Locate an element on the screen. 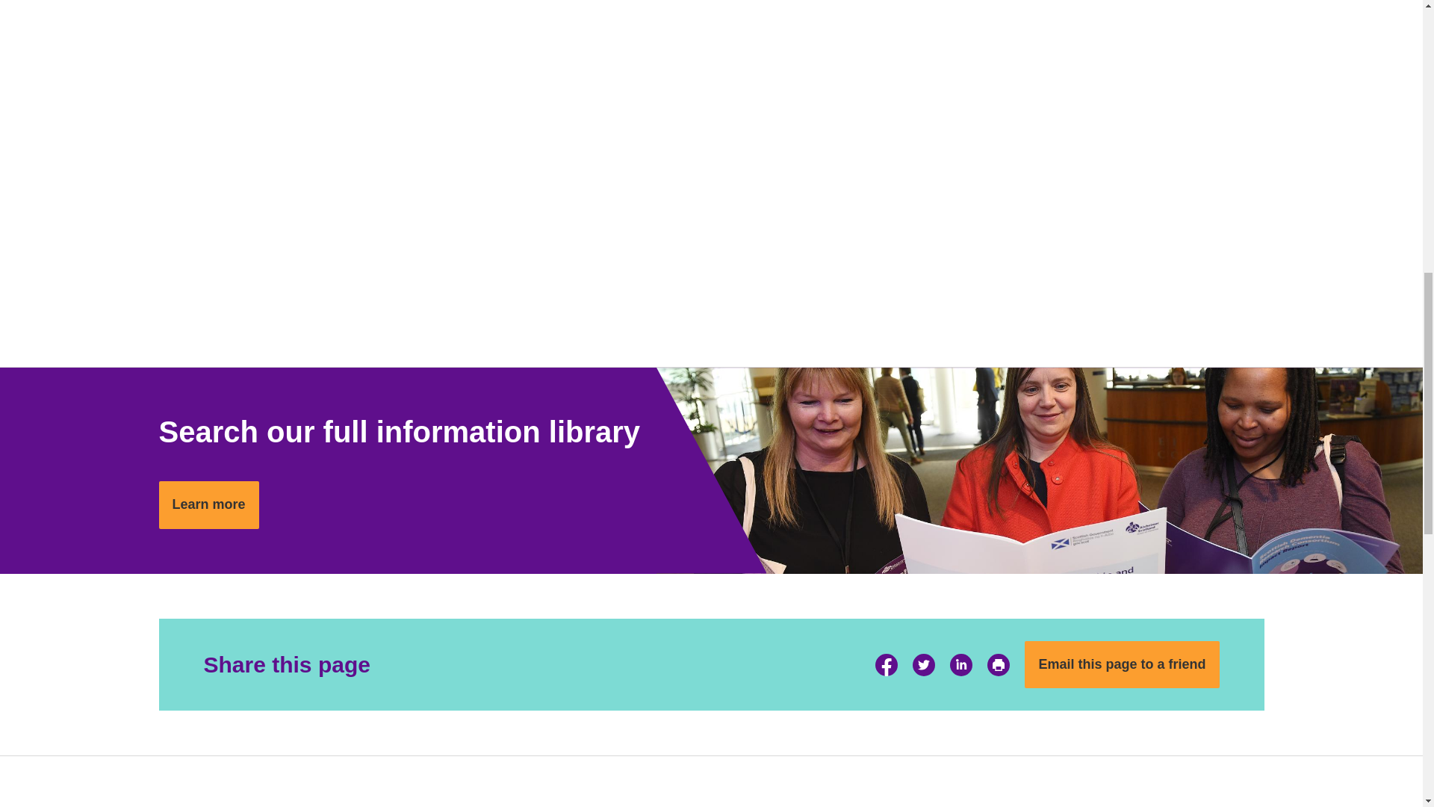 Image resolution: width=1434 pixels, height=807 pixels. Opens in new window is located at coordinates (923, 665).